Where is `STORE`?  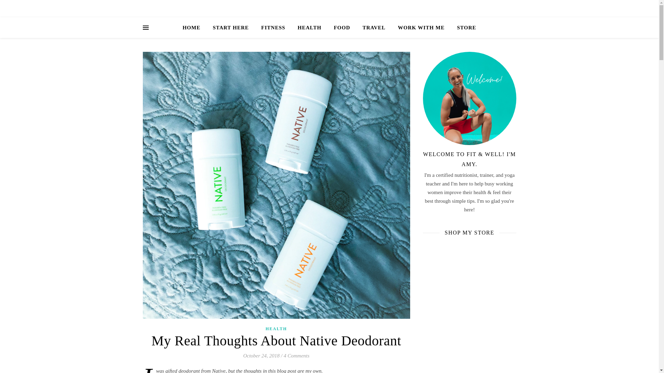 STORE is located at coordinates (463, 28).